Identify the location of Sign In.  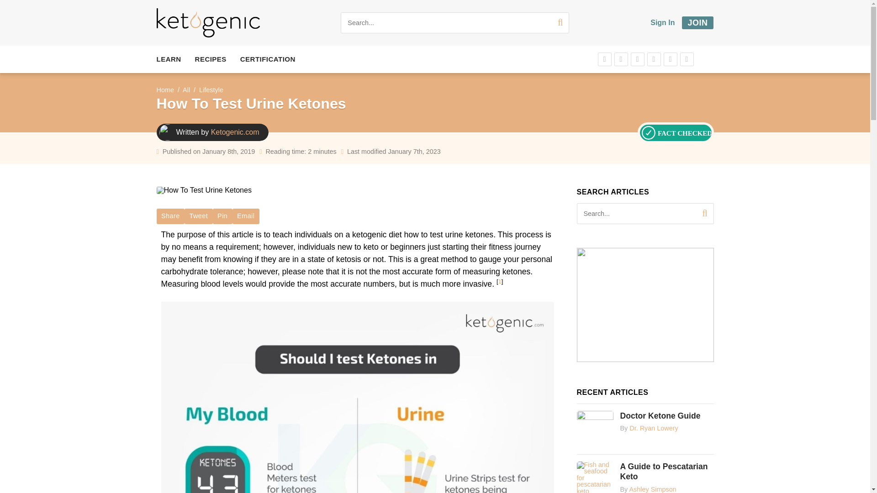
(662, 23).